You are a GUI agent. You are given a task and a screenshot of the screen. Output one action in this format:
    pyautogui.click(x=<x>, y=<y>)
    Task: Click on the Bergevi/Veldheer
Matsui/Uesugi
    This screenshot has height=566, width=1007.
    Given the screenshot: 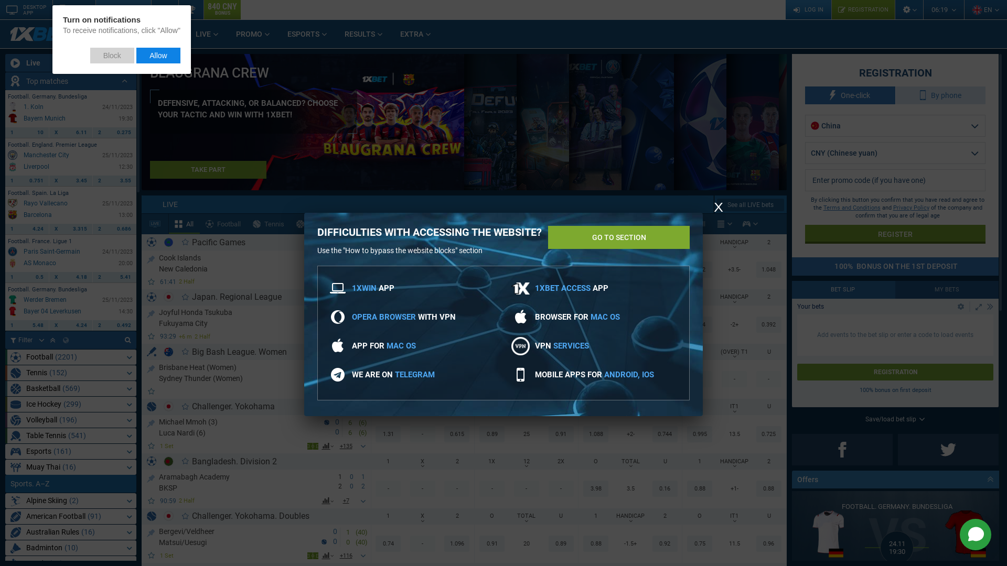 What is the action you would take?
    pyautogui.click(x=240, y=536)
    